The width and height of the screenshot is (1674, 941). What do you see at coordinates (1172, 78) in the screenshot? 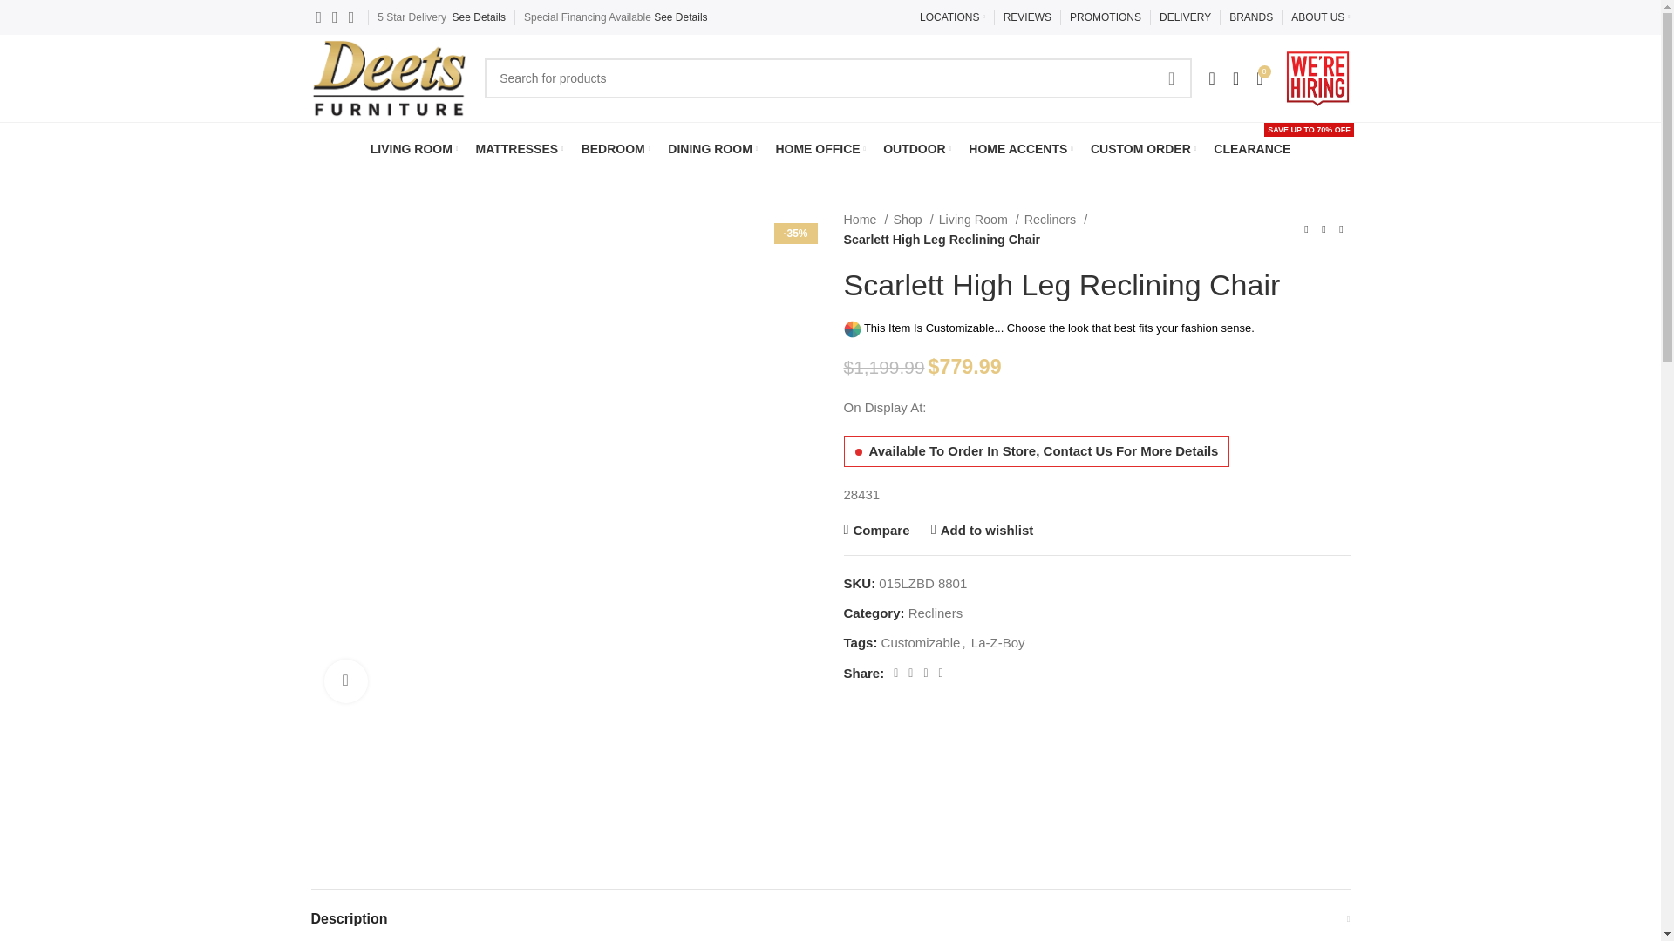
I see `SEARCH` at bounding box center [1172, 78].